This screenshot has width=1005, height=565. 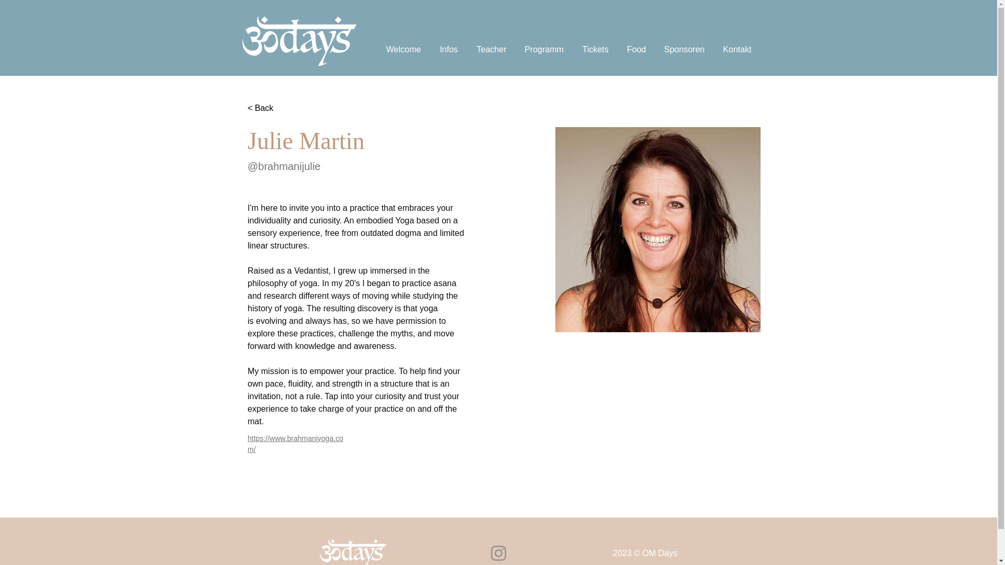 I want to click on Food, so click(x=636, y=49).